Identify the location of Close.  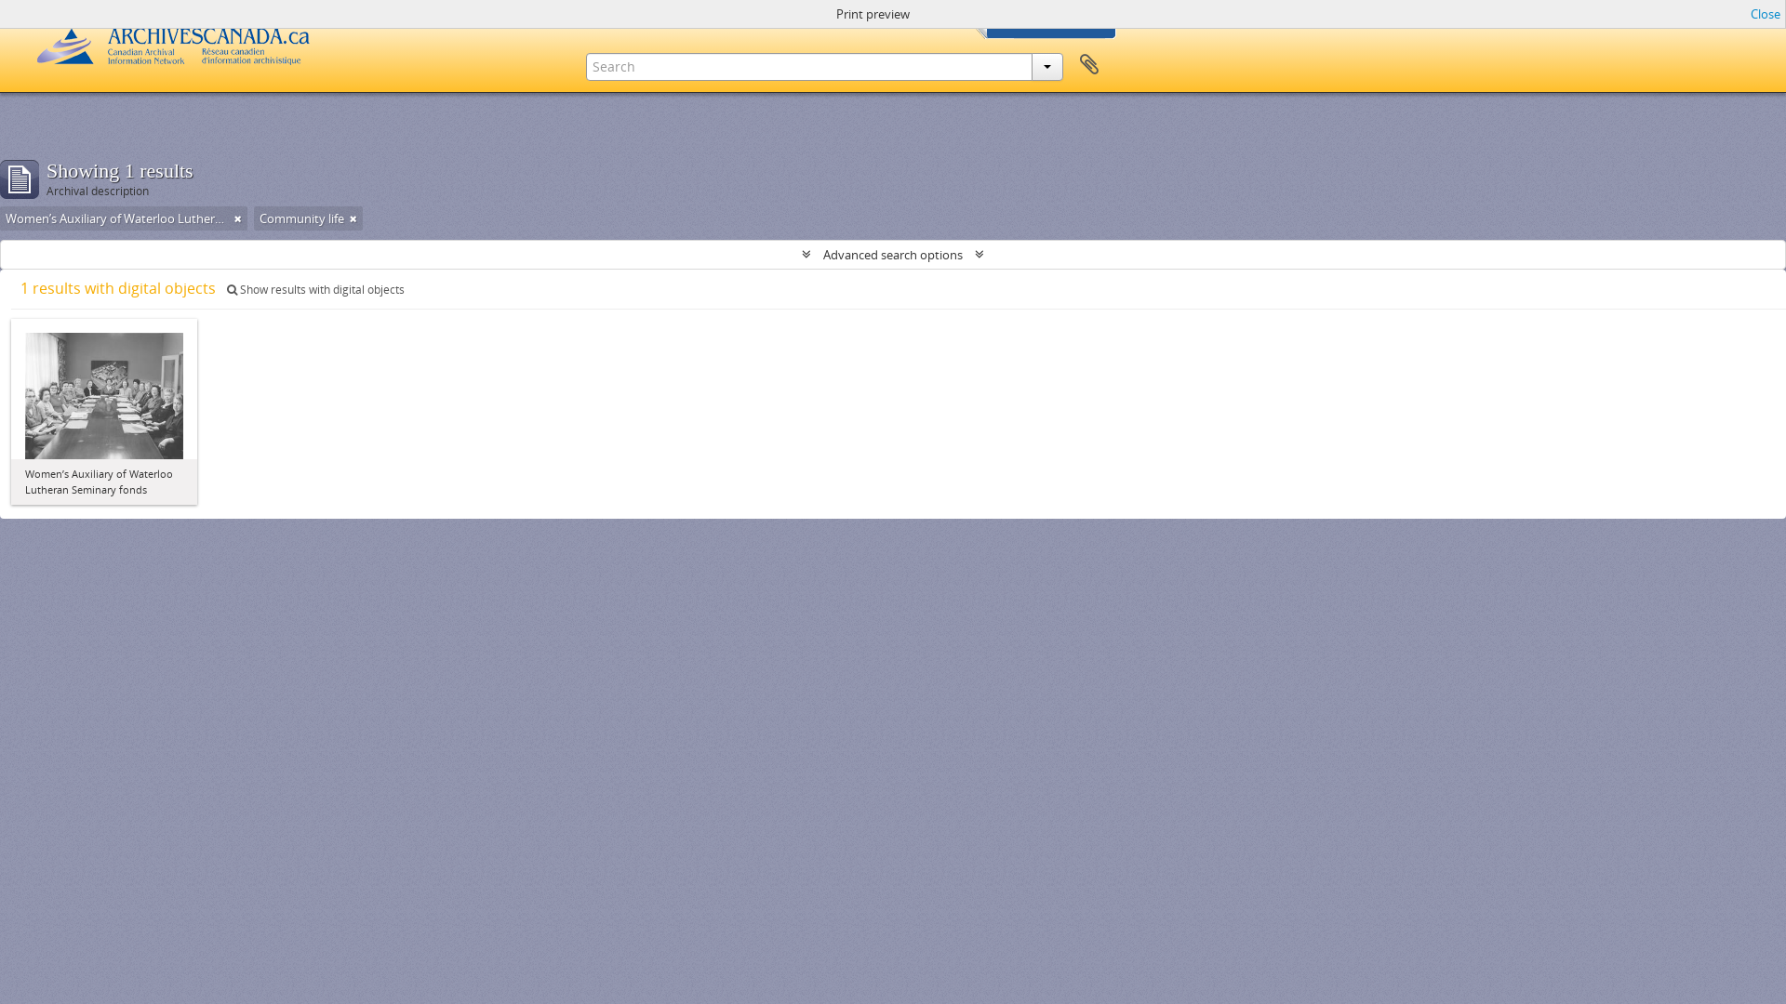
(1766, 14).